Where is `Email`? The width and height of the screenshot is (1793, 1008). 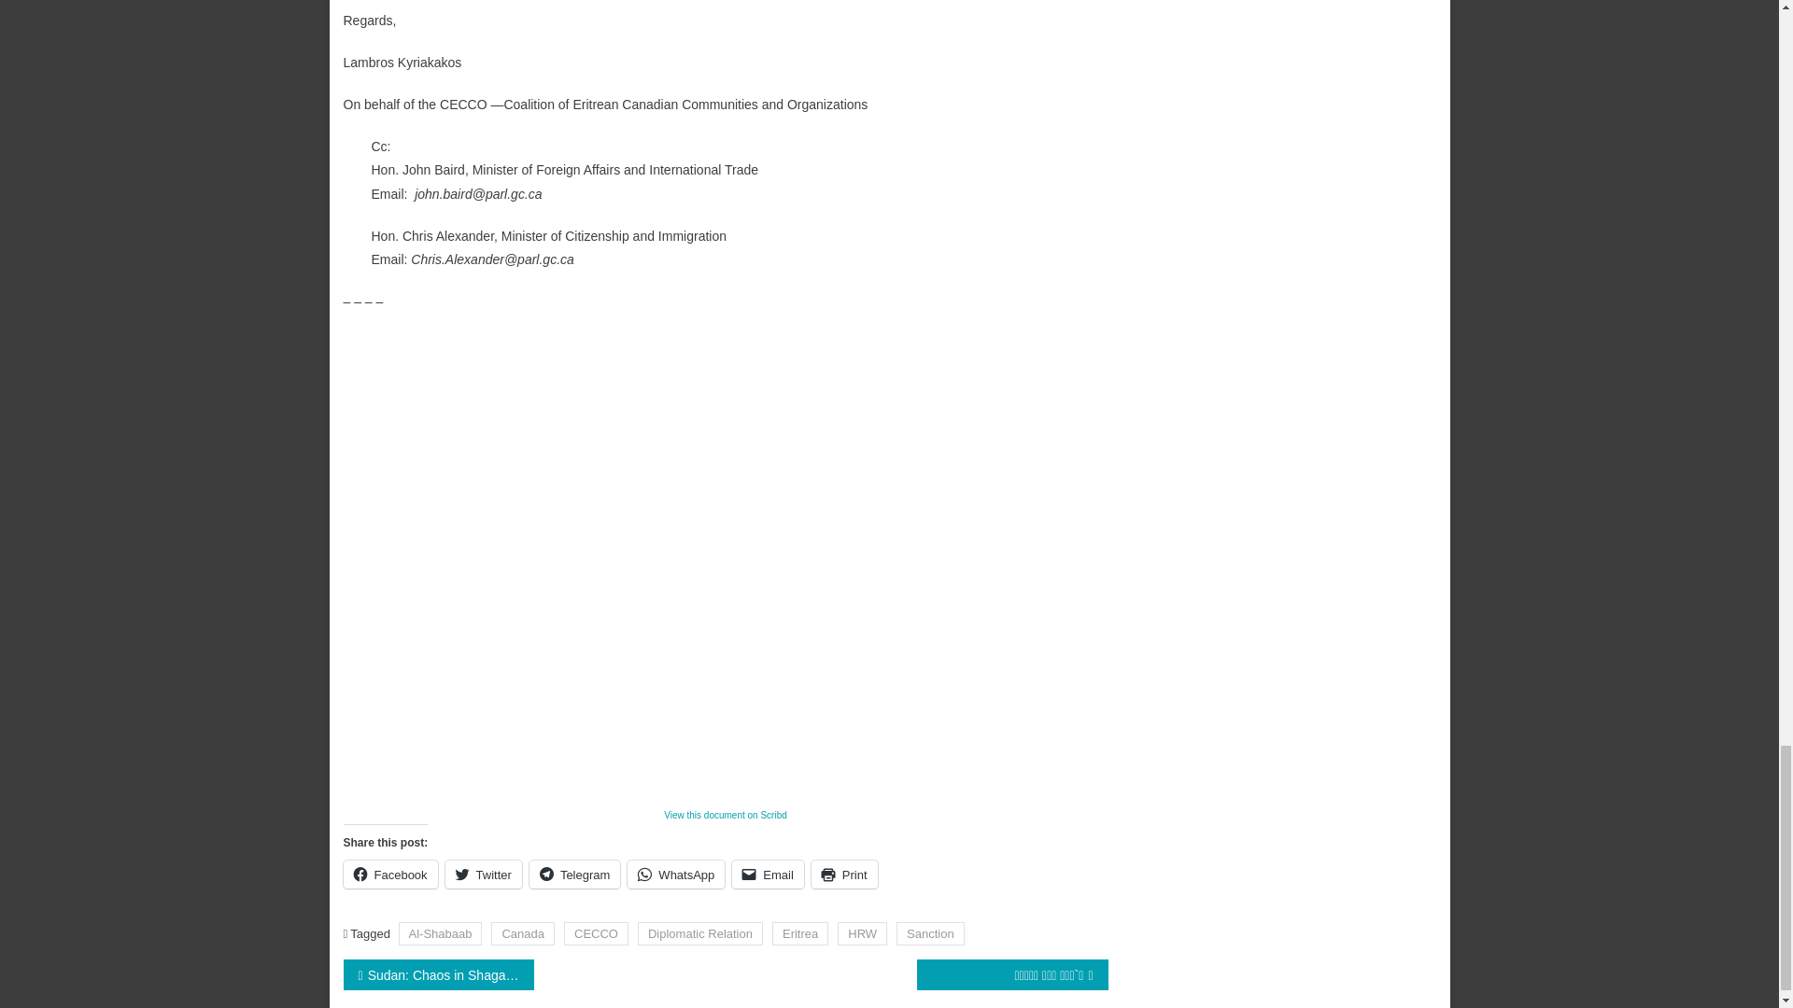 Email is located at coordinates (768, 874).